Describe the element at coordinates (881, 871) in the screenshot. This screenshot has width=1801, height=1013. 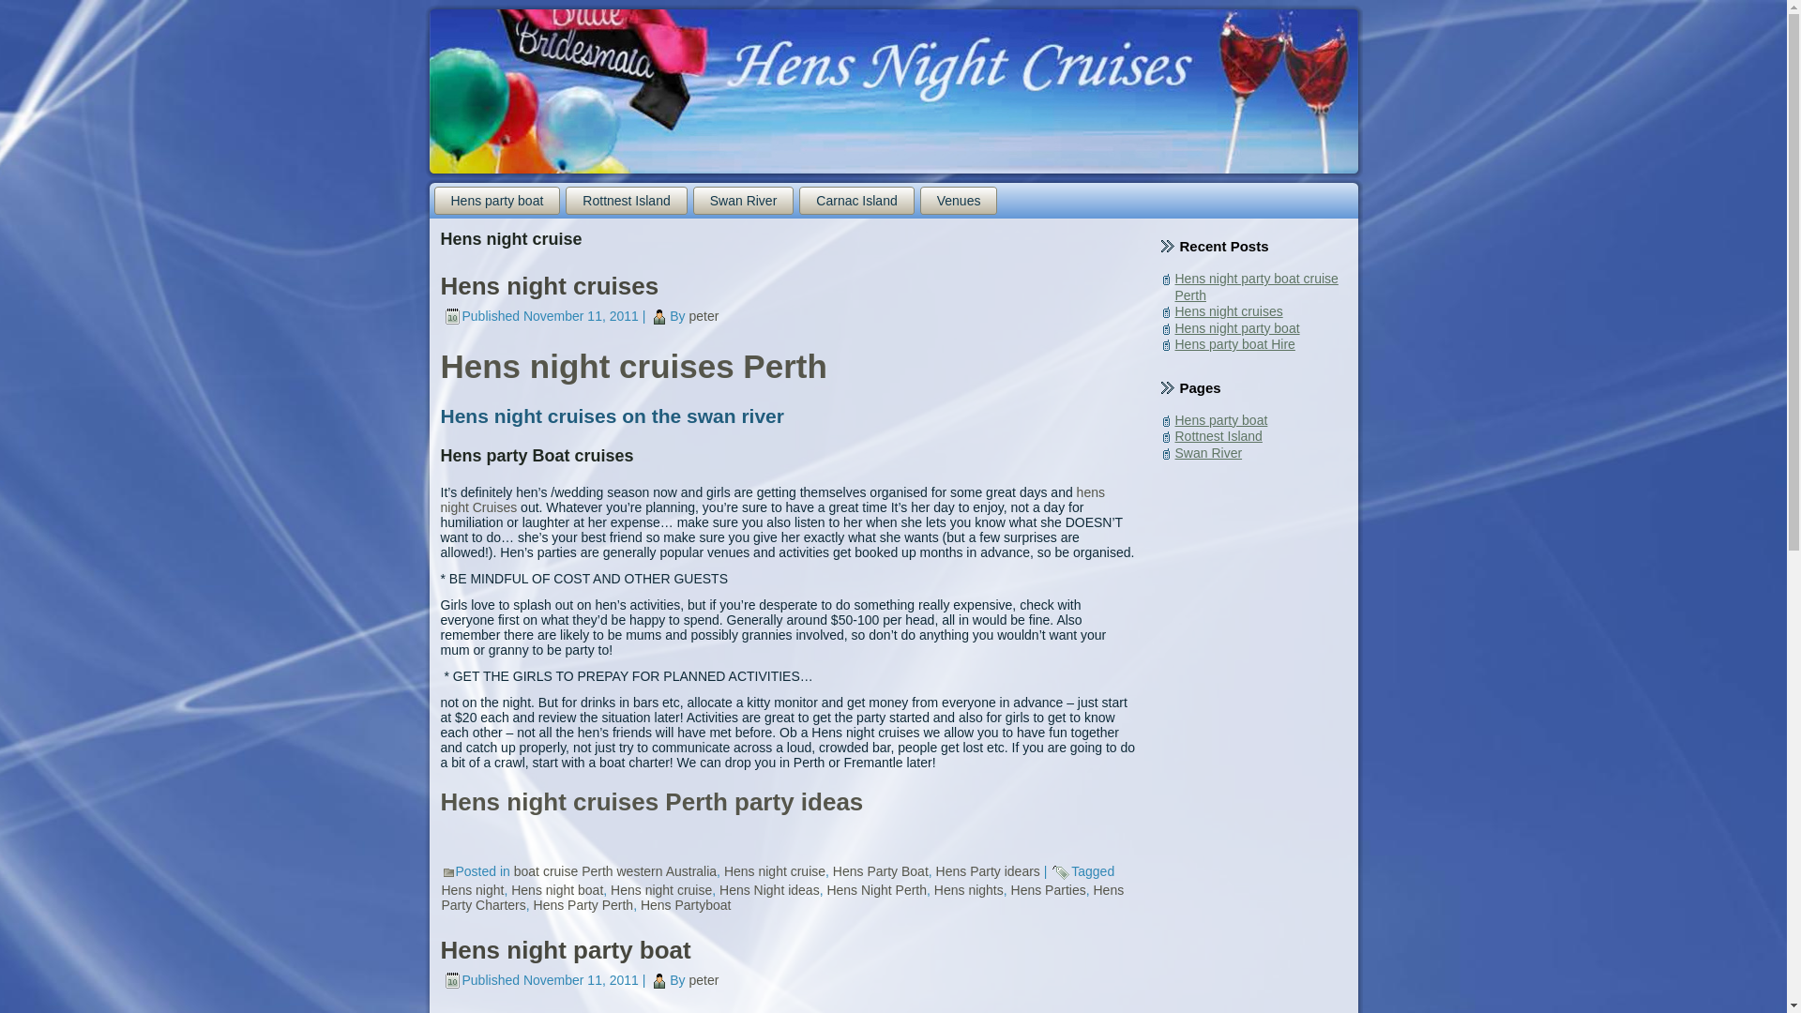
I see `Hens Party Boat` at that location.